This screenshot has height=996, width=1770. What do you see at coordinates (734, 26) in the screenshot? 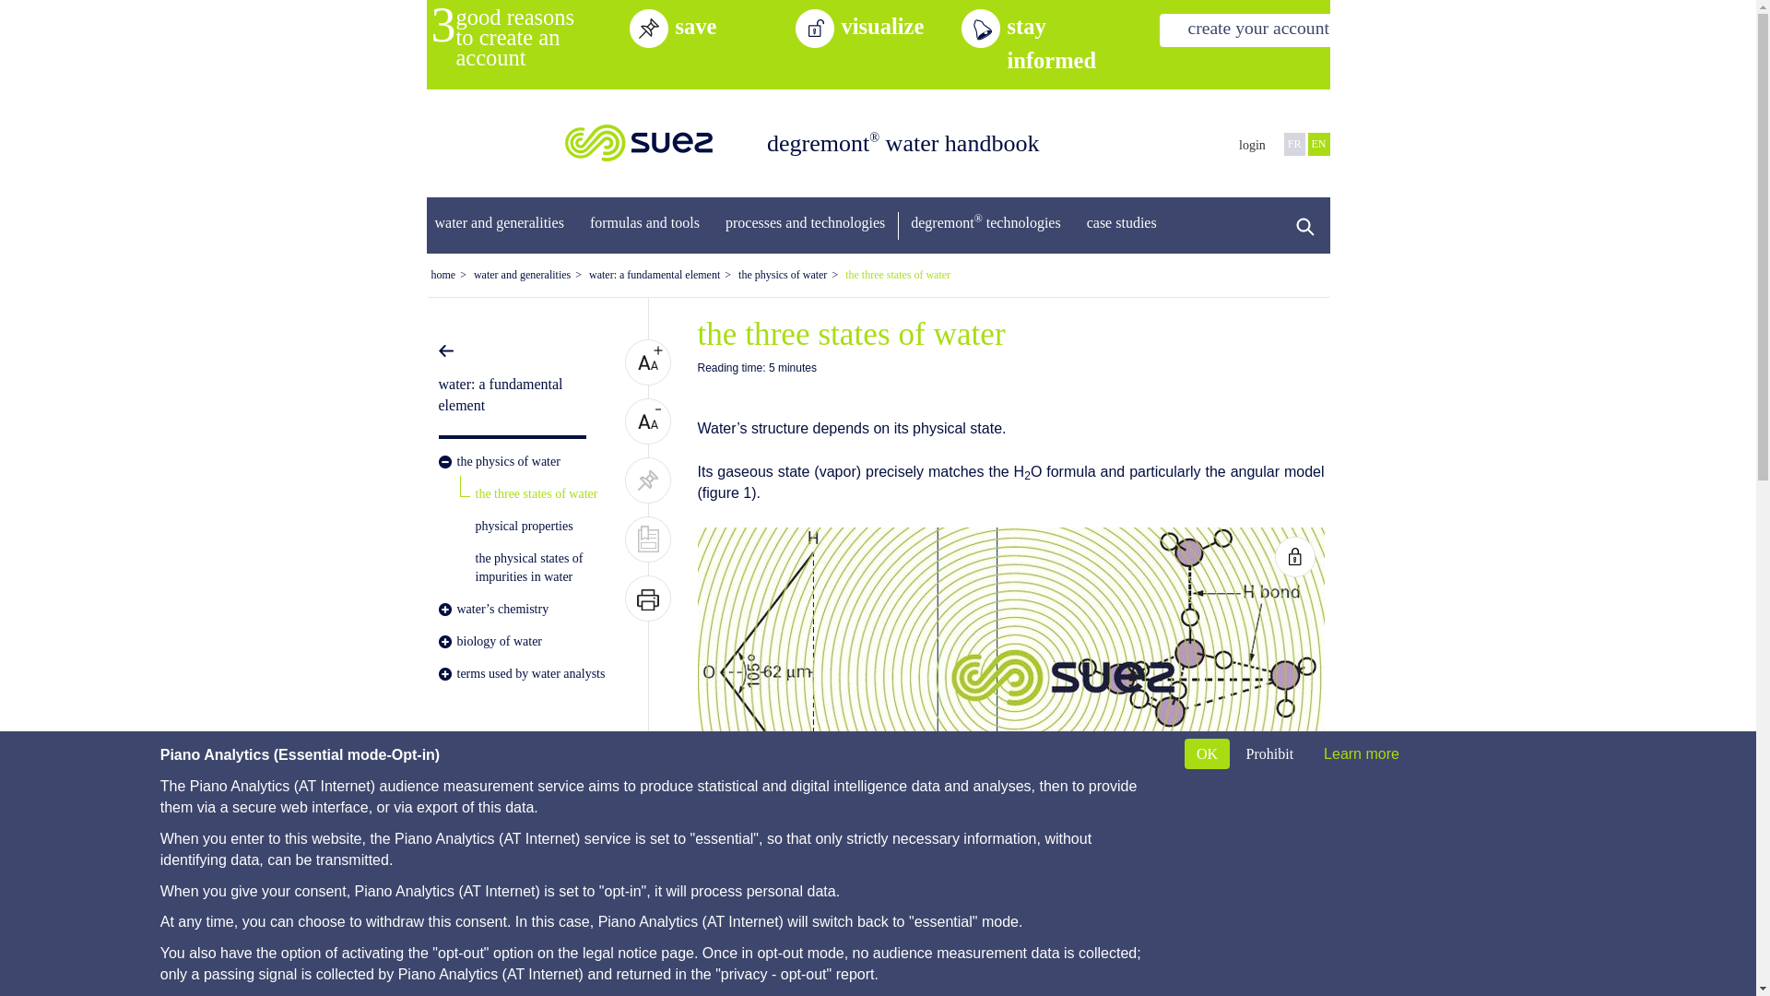
I see `save` at bounding box center [734, 26].